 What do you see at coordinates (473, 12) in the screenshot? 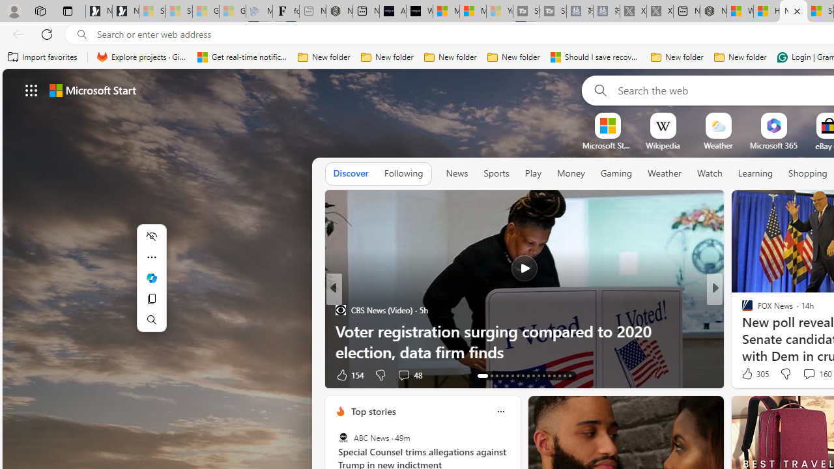
I see `Microsoft Start` at bounding box center [473, 12].